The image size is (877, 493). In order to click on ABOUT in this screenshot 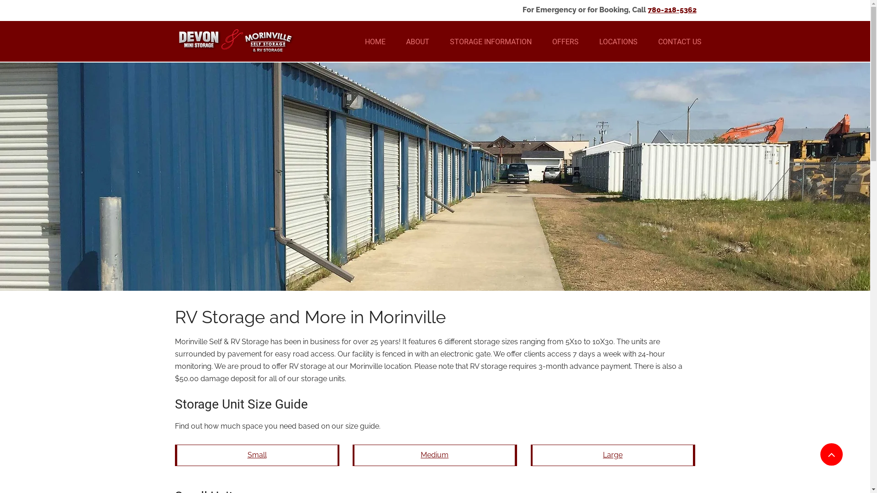, I will do `click(417, 42)`.